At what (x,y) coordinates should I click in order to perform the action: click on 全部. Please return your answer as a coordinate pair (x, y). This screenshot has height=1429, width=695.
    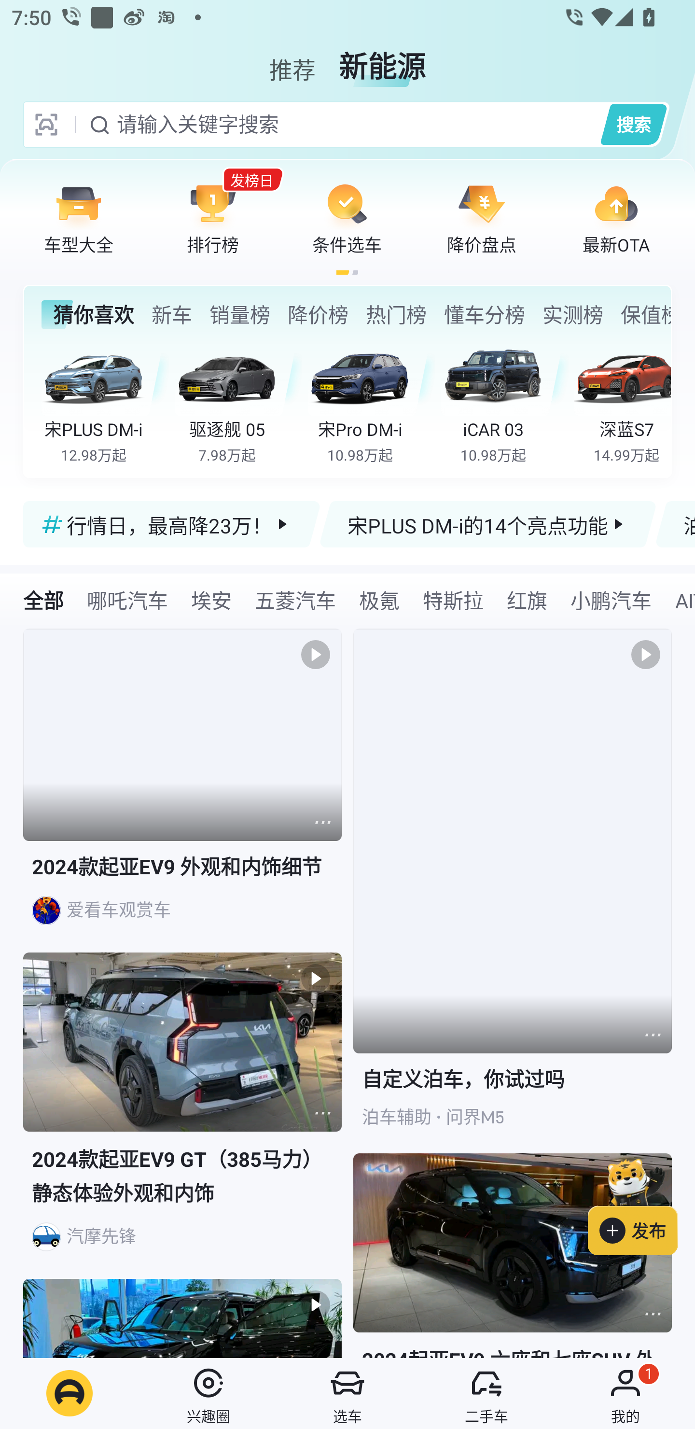
    Looking at the image, I should click on (43, 600).